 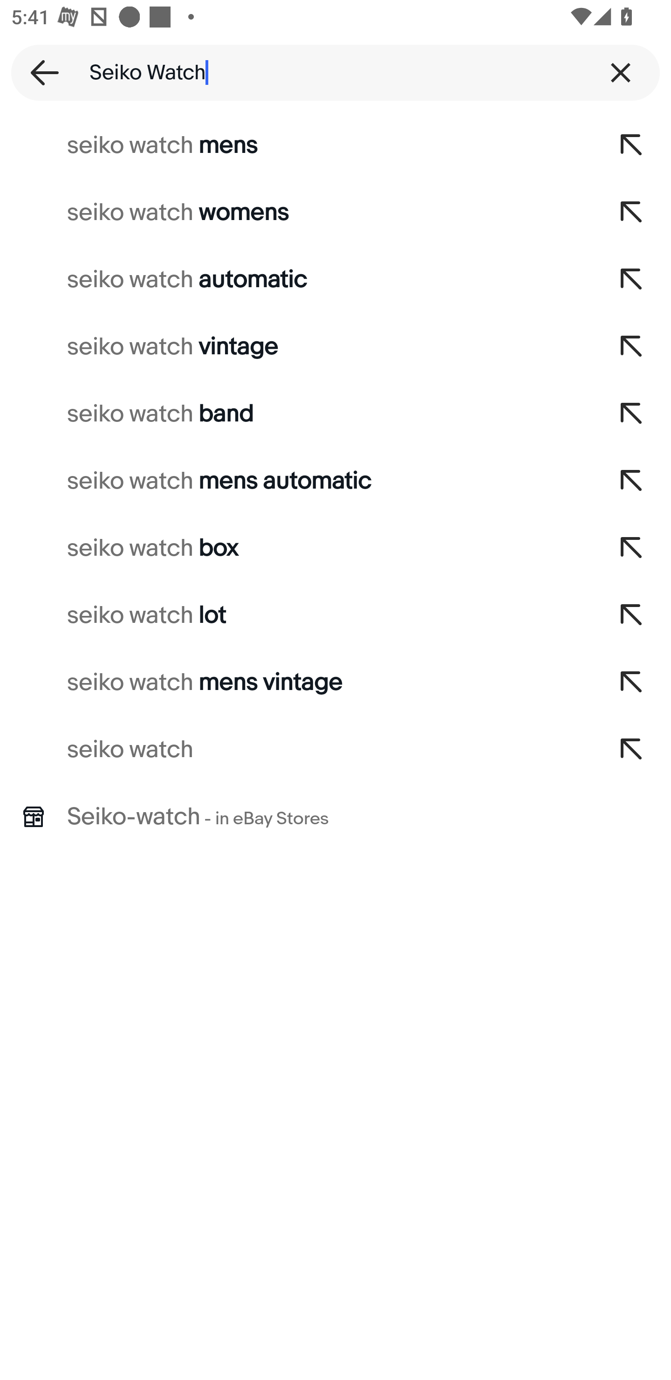 What do you see at coordinates (296, 615) in the screenshot?
I see `seiko watch lot` at bounding box center [296, 615].